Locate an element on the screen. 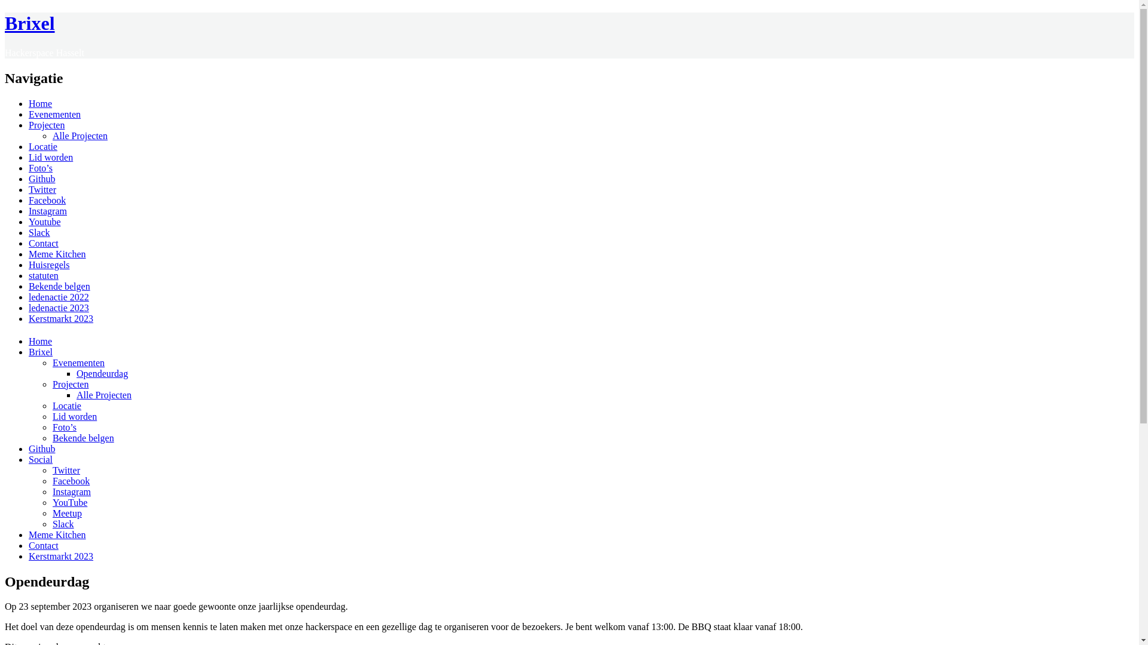 This screenshot has width=1148, height=645. ledenactie 2023 is located at coordinates (59, 308).